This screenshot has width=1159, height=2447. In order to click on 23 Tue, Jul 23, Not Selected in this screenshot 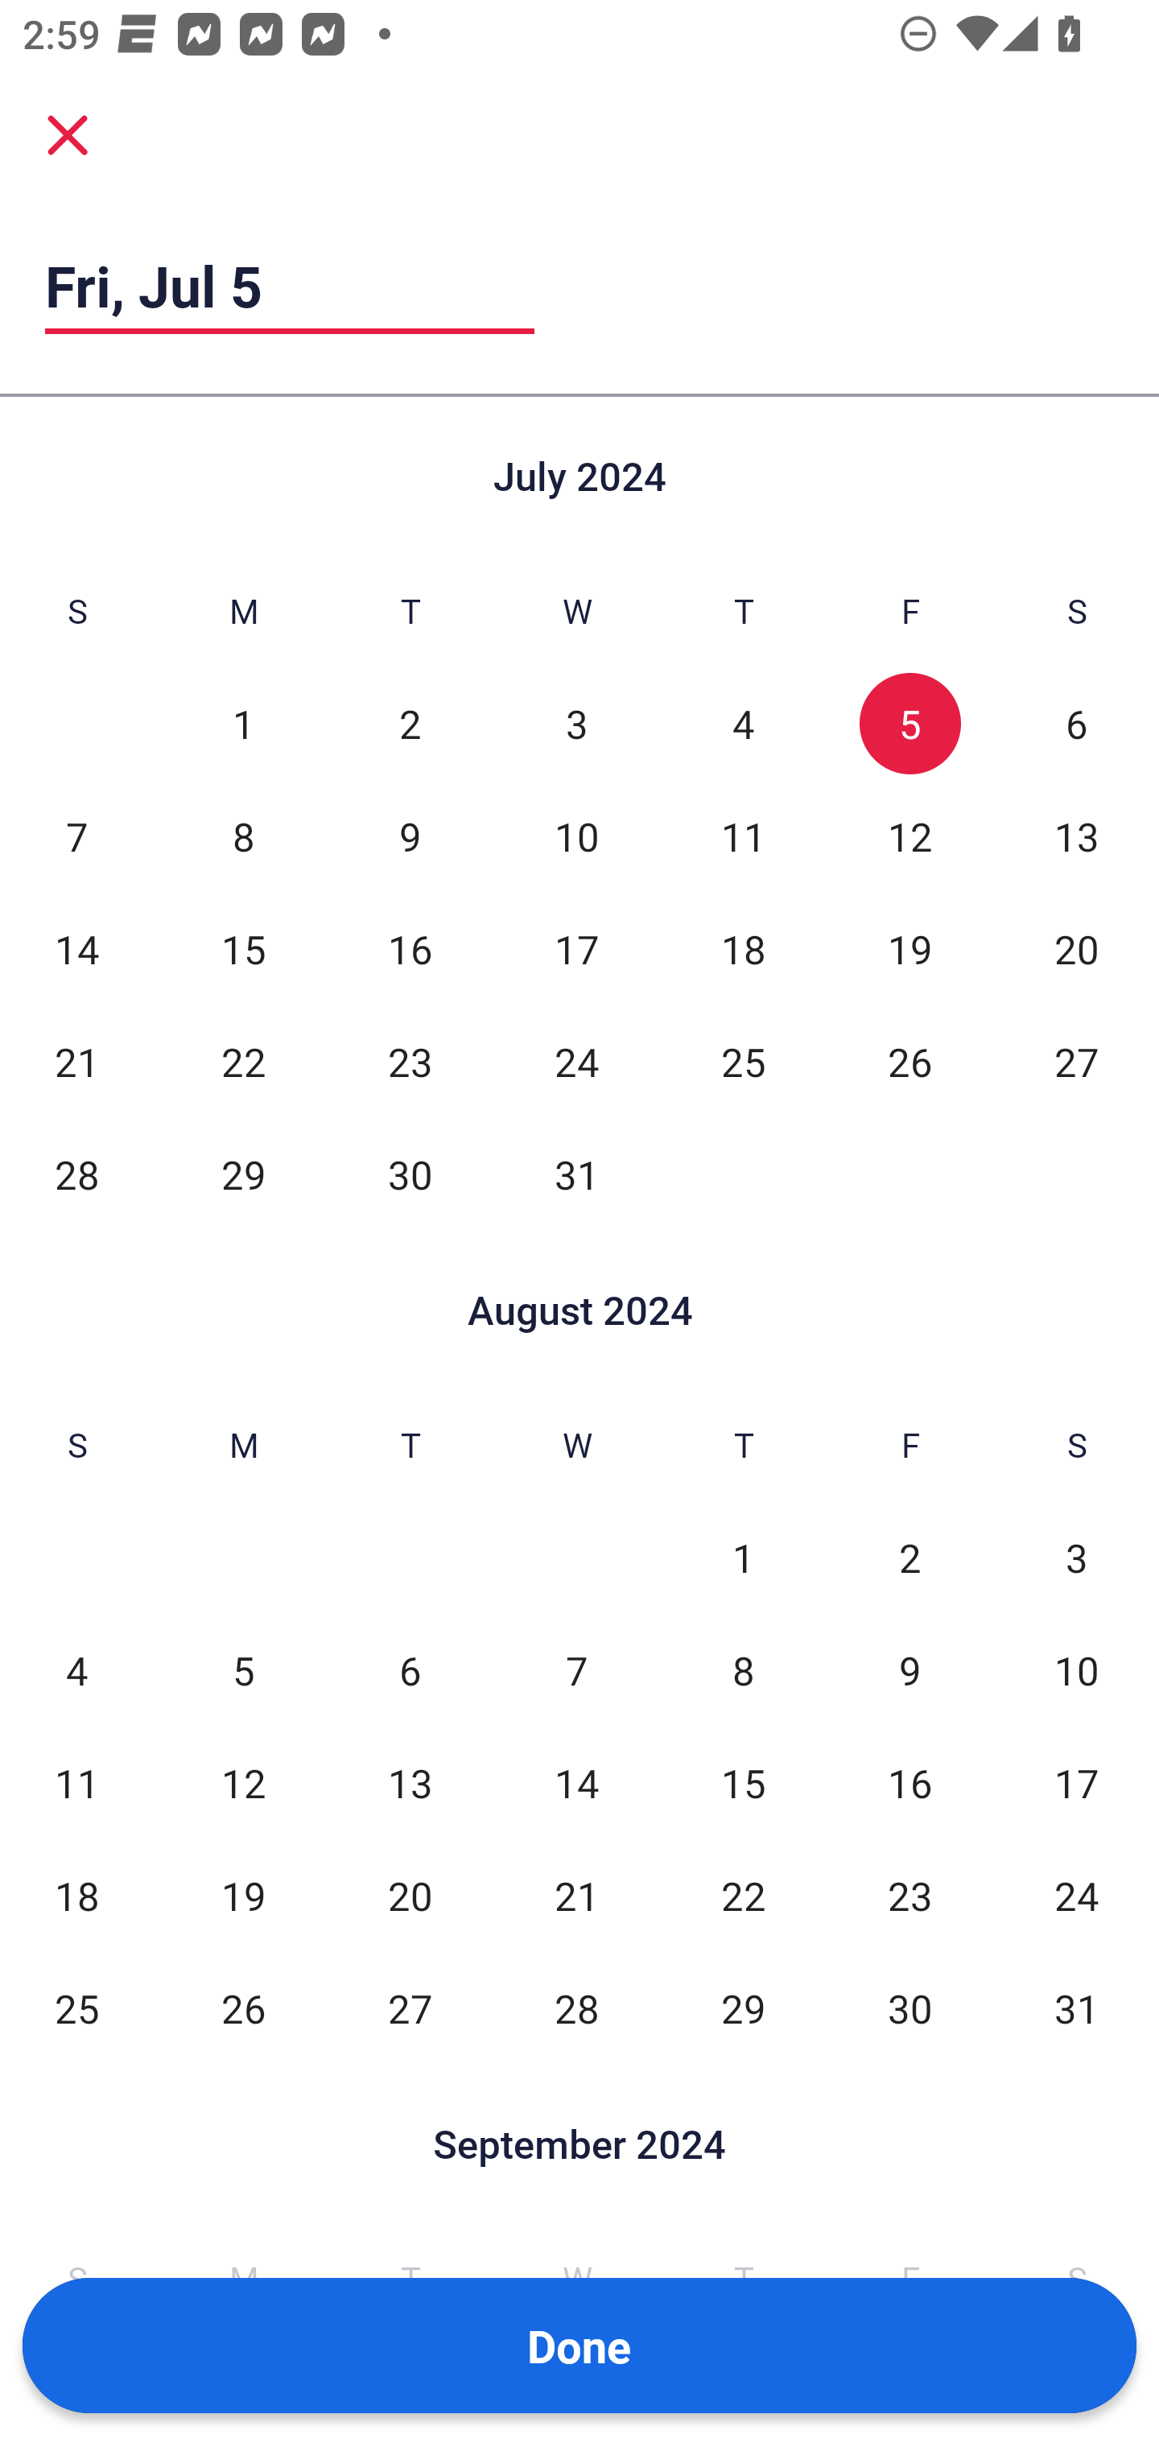, I will do `click(410, 1062)`.